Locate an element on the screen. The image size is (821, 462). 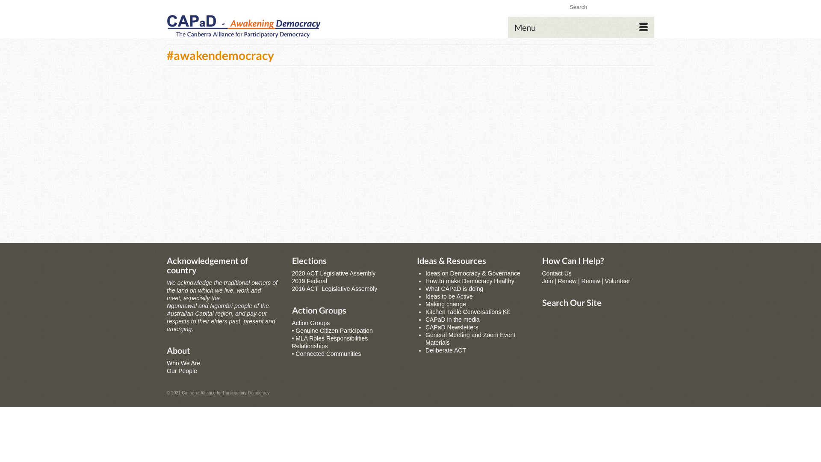
Our People is located at coordinates (182, 371).